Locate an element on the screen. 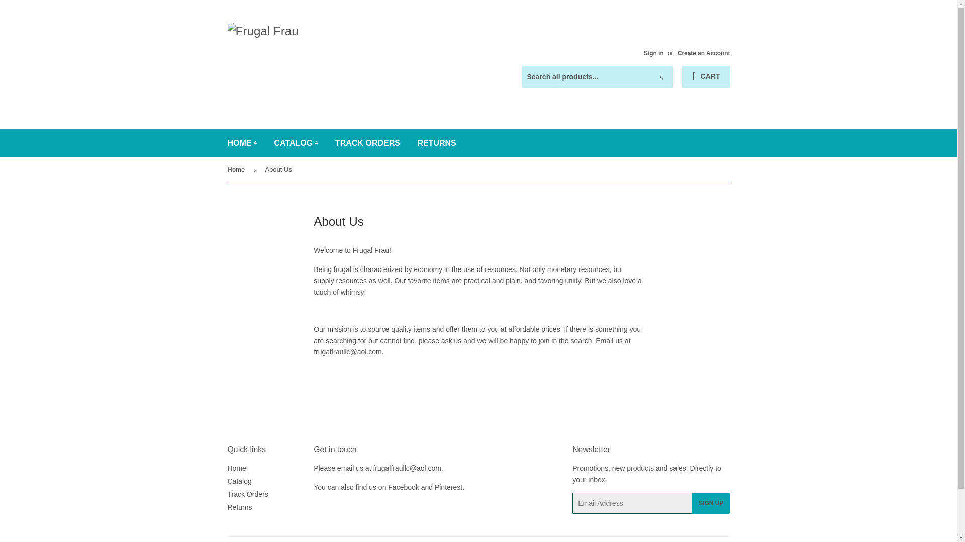 The height and width of the screenshot is (542, 965). TRACK ORDERS is located at coordinates (367, 143).